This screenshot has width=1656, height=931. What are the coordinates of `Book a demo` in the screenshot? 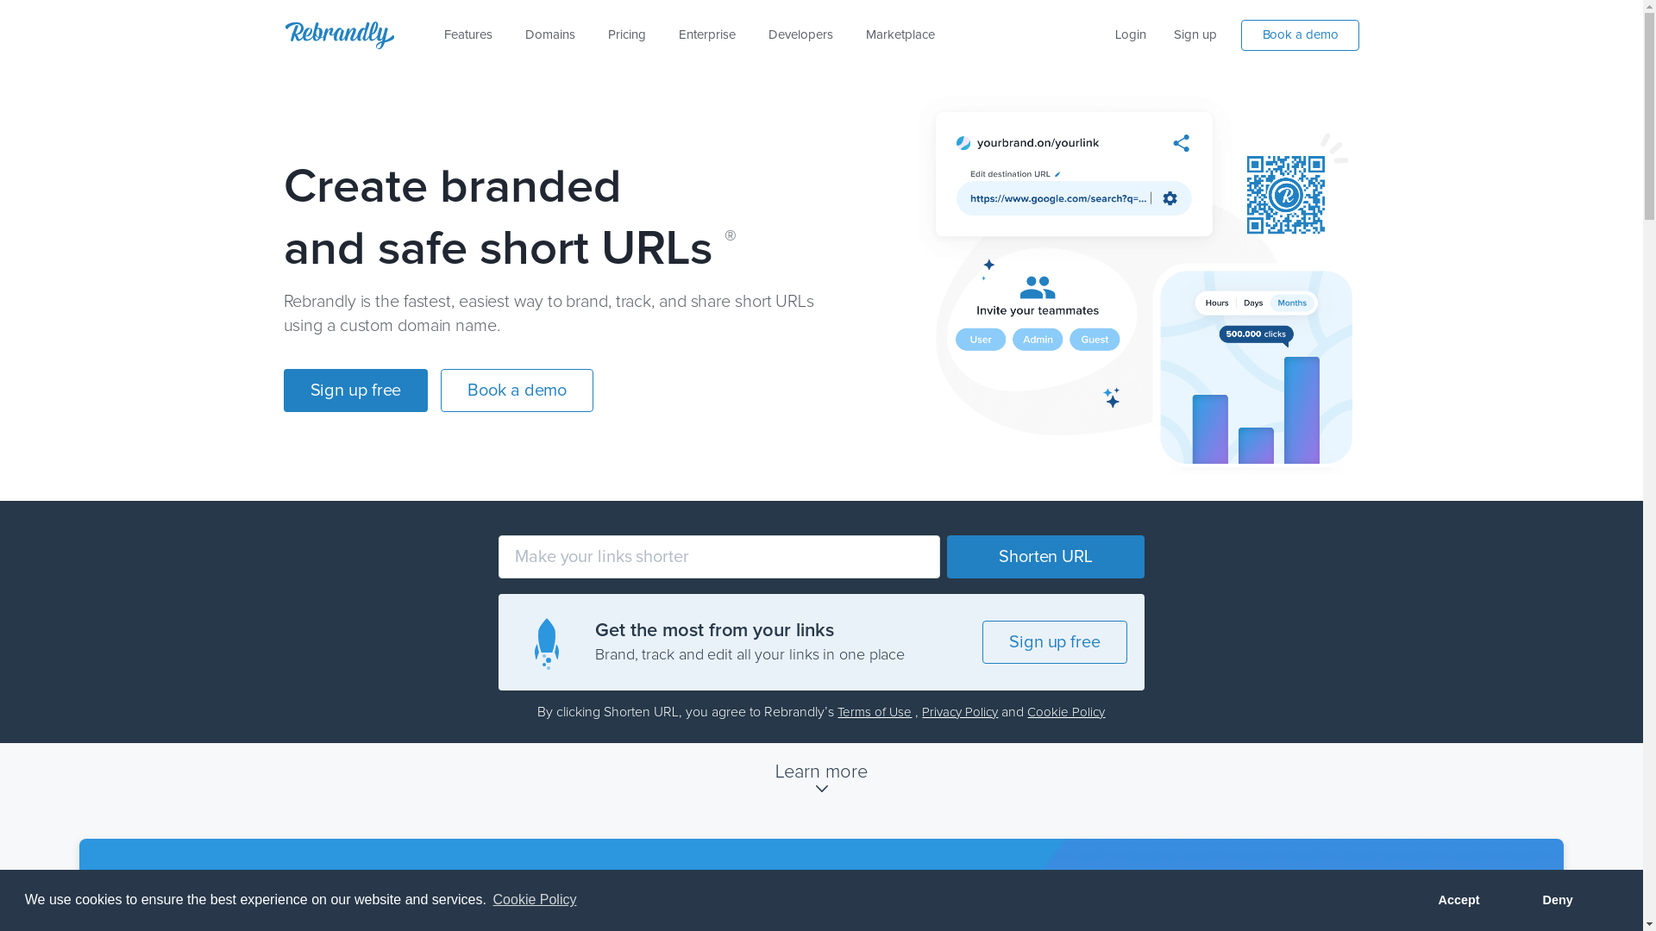 It's located at (1297, 36).